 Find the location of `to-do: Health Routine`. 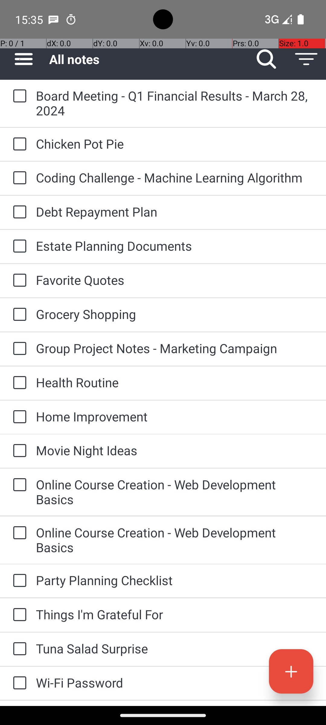

to-do: Health Routine is located at coordinates (18, 383).